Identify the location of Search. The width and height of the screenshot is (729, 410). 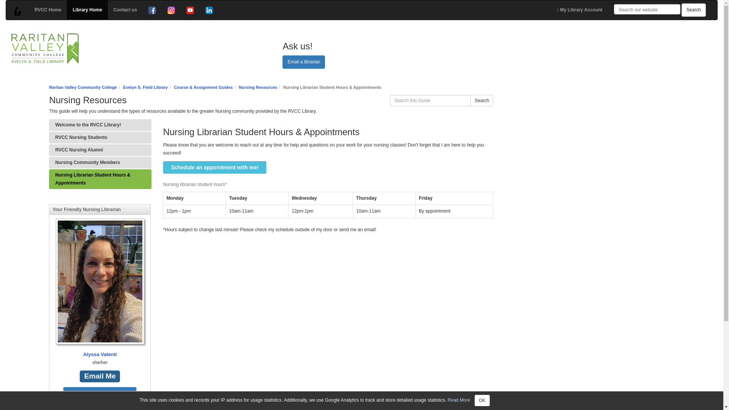
(481, 100).